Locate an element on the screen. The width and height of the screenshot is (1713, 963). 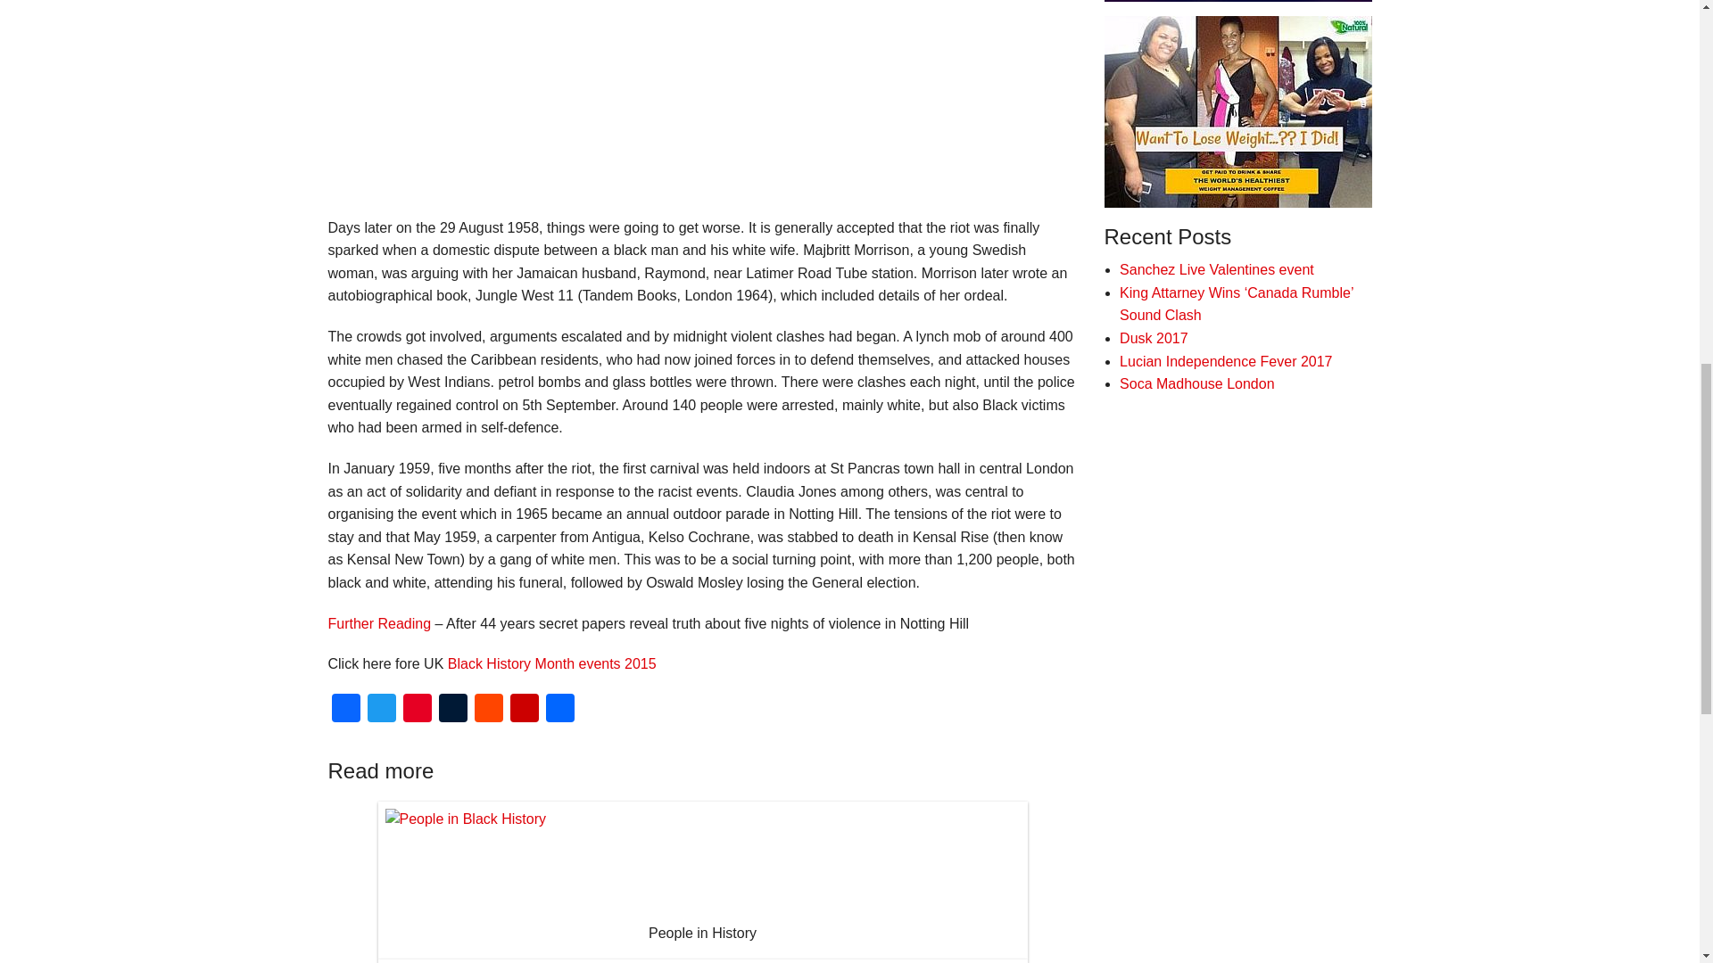
People in History is located at coordinates (703, 879).